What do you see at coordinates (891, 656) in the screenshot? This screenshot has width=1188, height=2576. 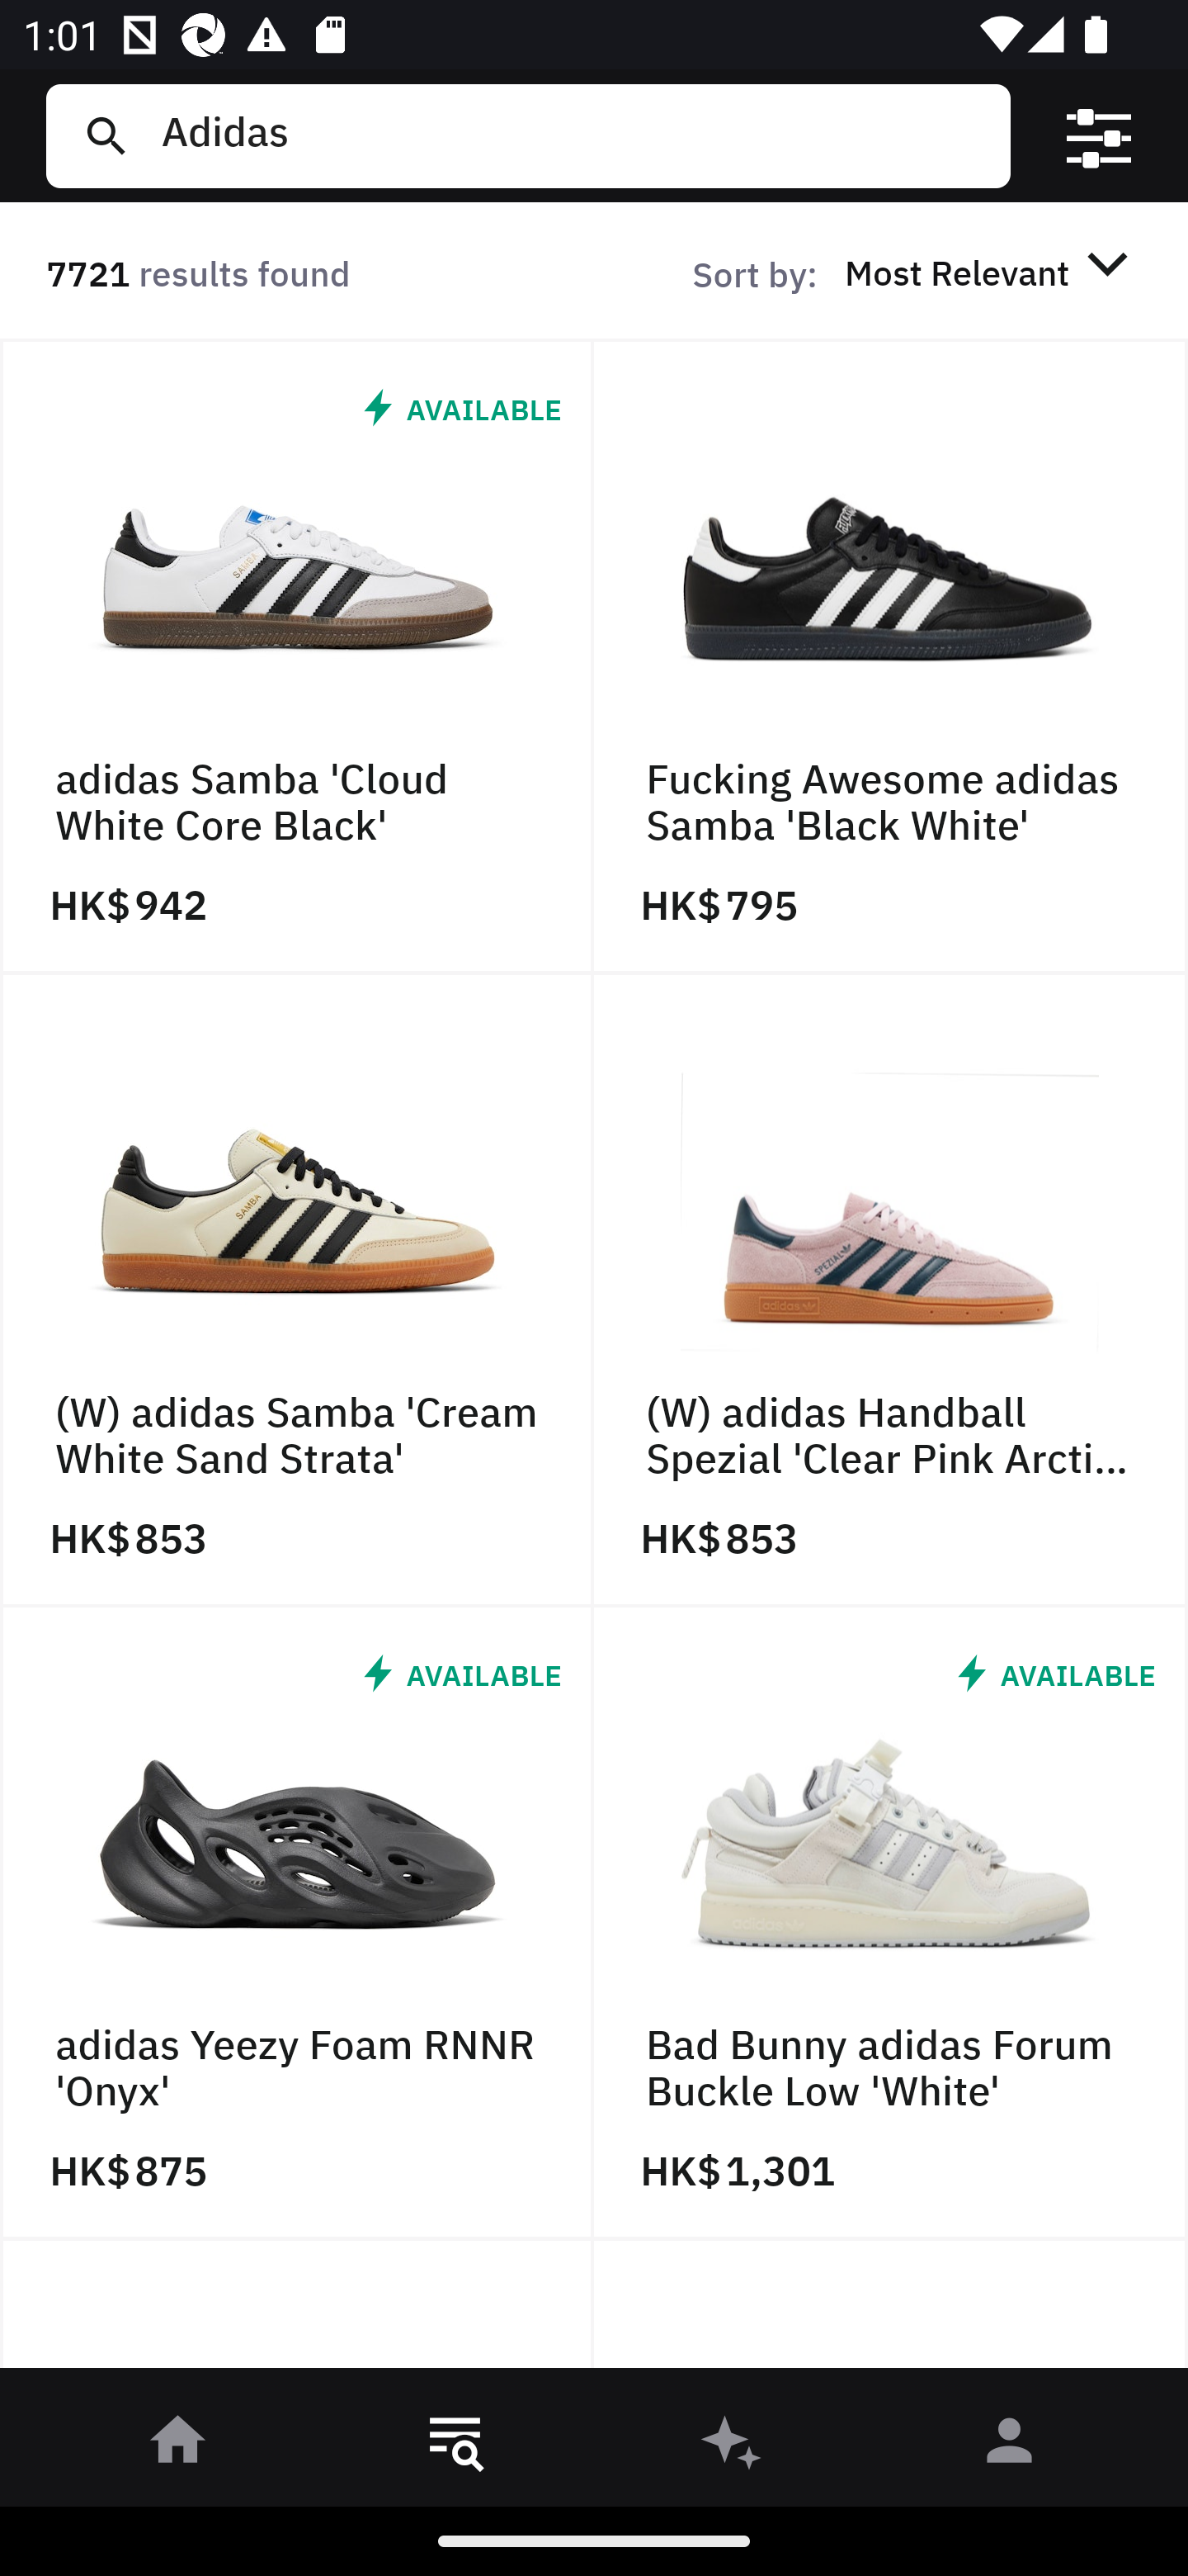 I see `Fucking Awesome adidas Samba 'Black White' HK$ 795` at bounding box center [891, 656].